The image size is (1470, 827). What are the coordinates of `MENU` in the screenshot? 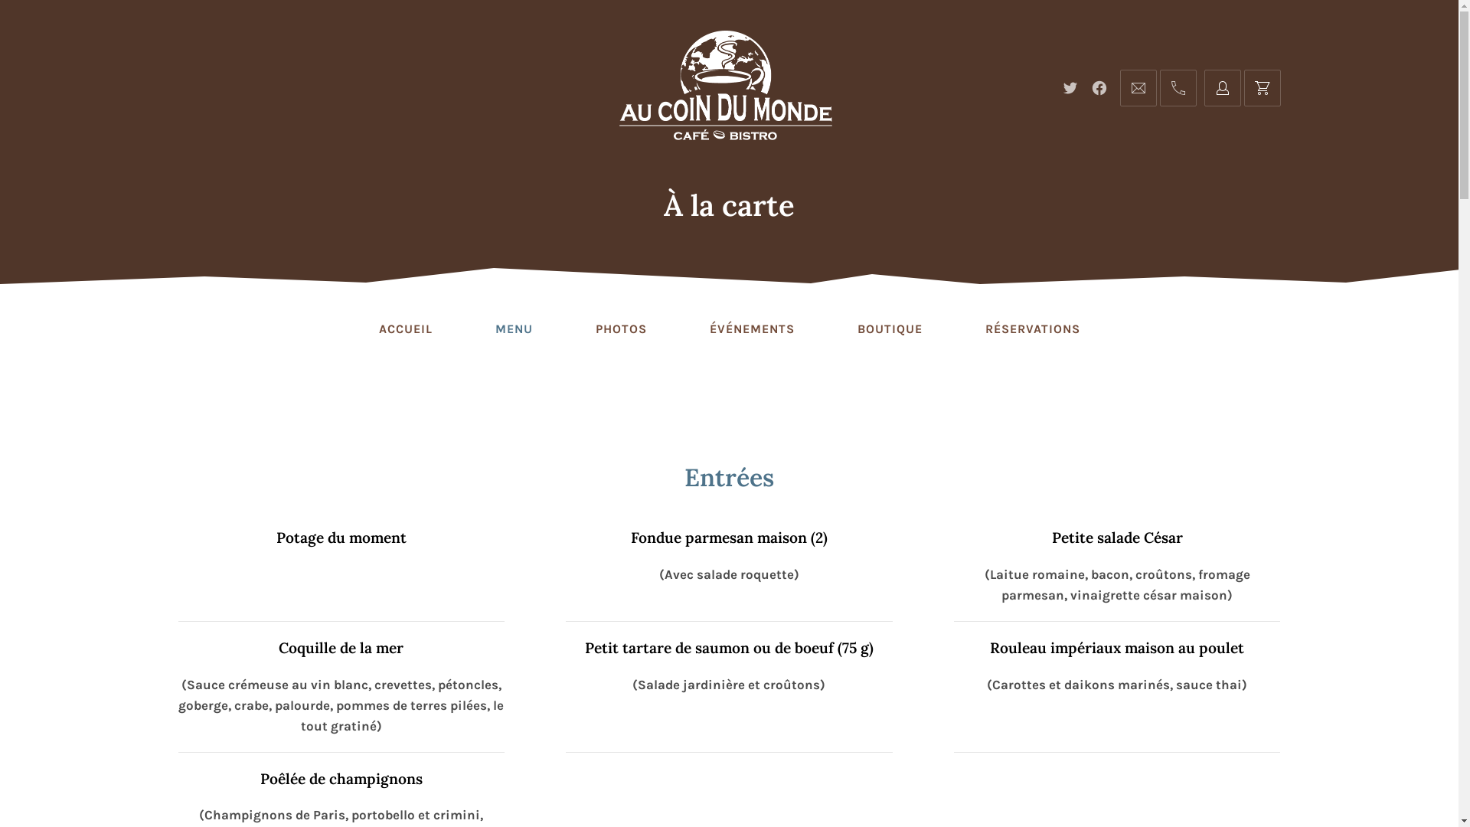 It's located at (513, 329).